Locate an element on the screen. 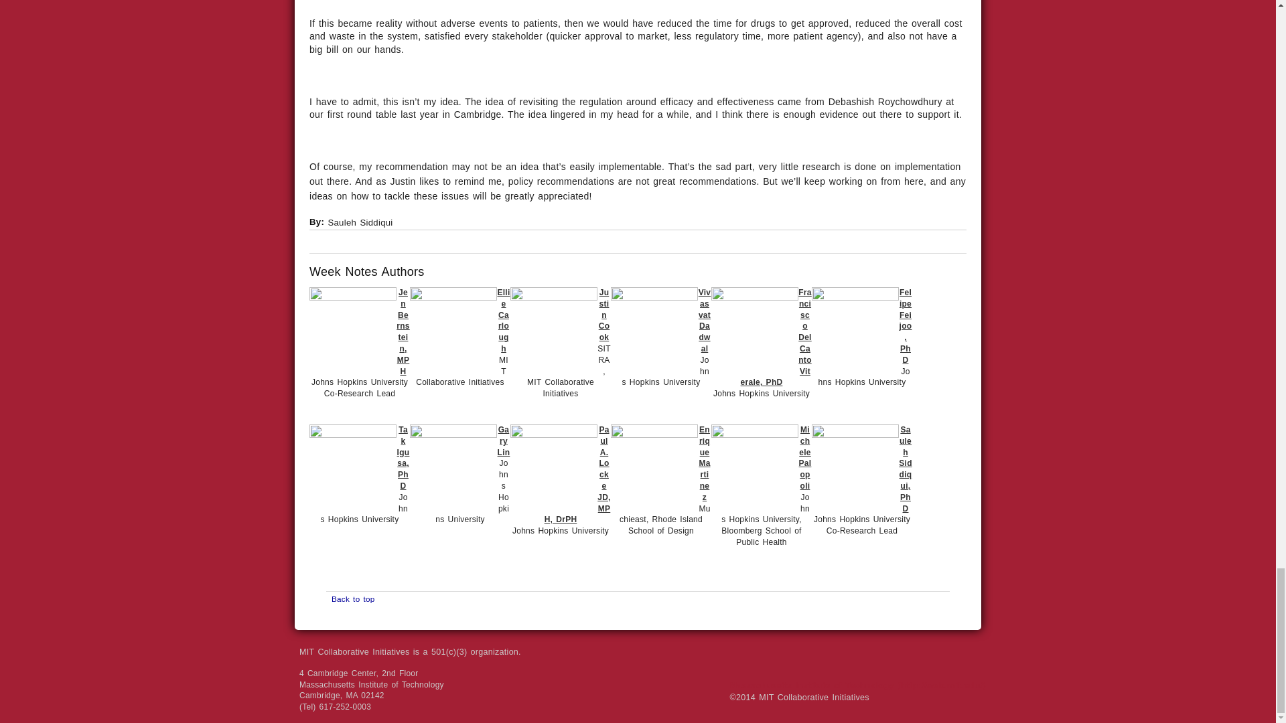 Image resolution: width=1286 pixels, height=723 pixels. Back to top is located at coordinates (351, 598).